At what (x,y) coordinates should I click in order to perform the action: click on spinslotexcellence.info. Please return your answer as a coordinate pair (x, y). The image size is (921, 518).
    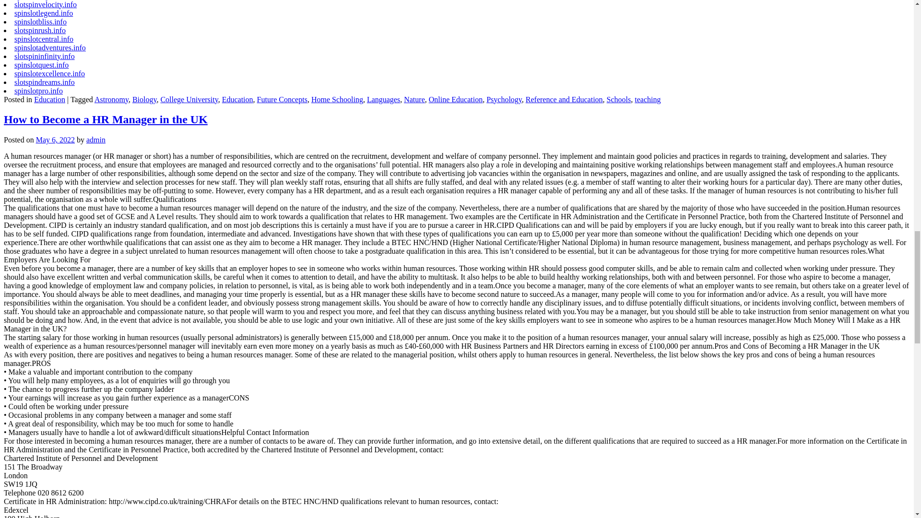
    Looking at the image, I should click on (49, 73).